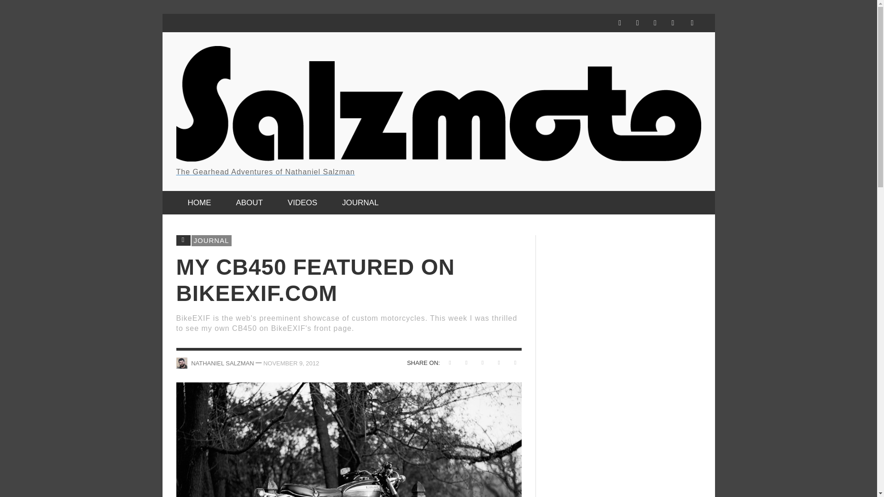 The image size is (884, 497). I want to click on Twitter, so click(655, 23).